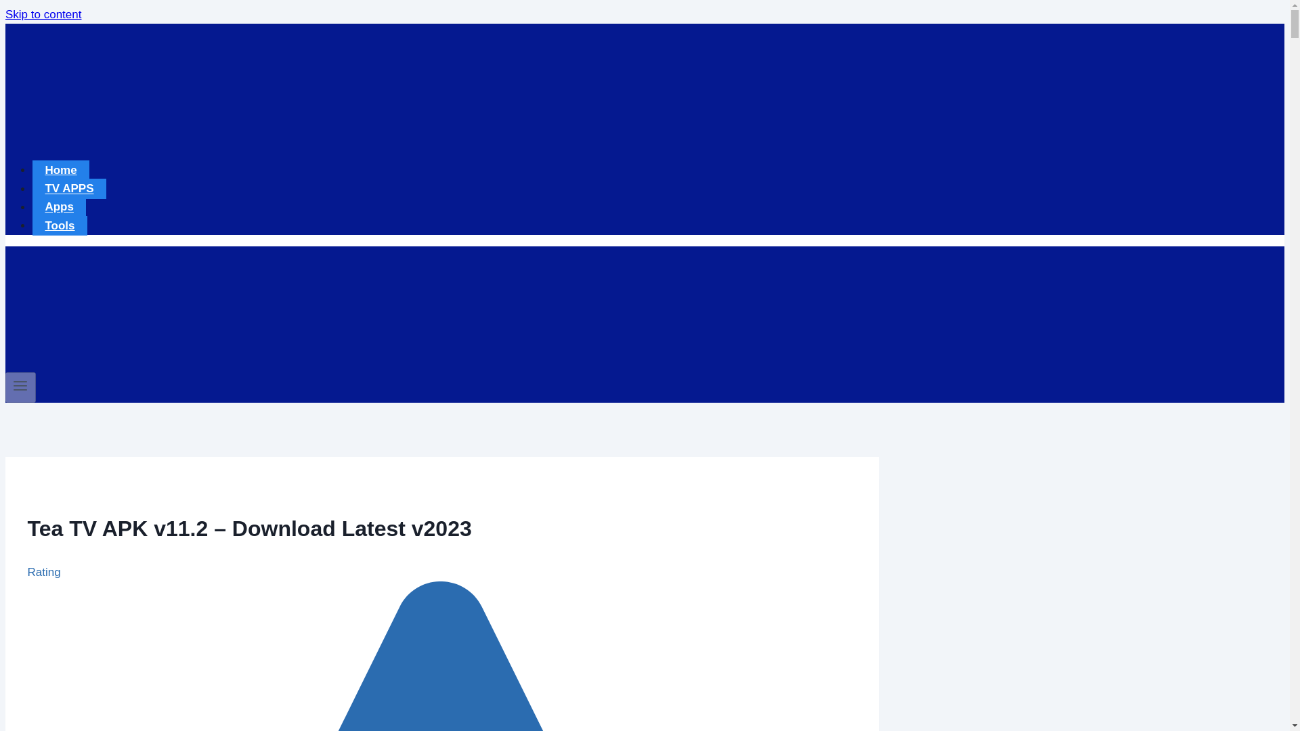 The image size is (1300, 731). I want to click on TV APPS, so click(69, 188).